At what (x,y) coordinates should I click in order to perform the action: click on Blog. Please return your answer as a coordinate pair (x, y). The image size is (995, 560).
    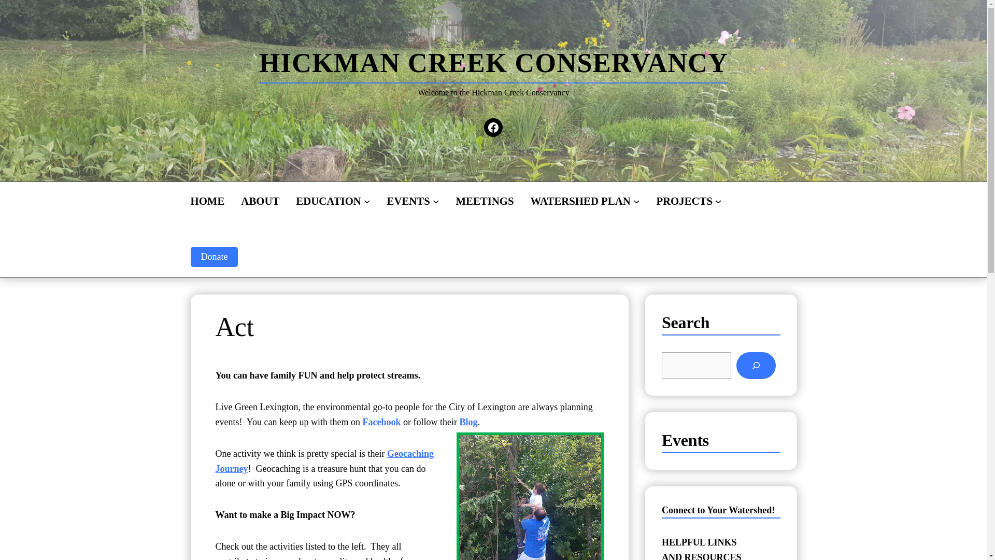
    Looking at the image, I should click on (468, 422).